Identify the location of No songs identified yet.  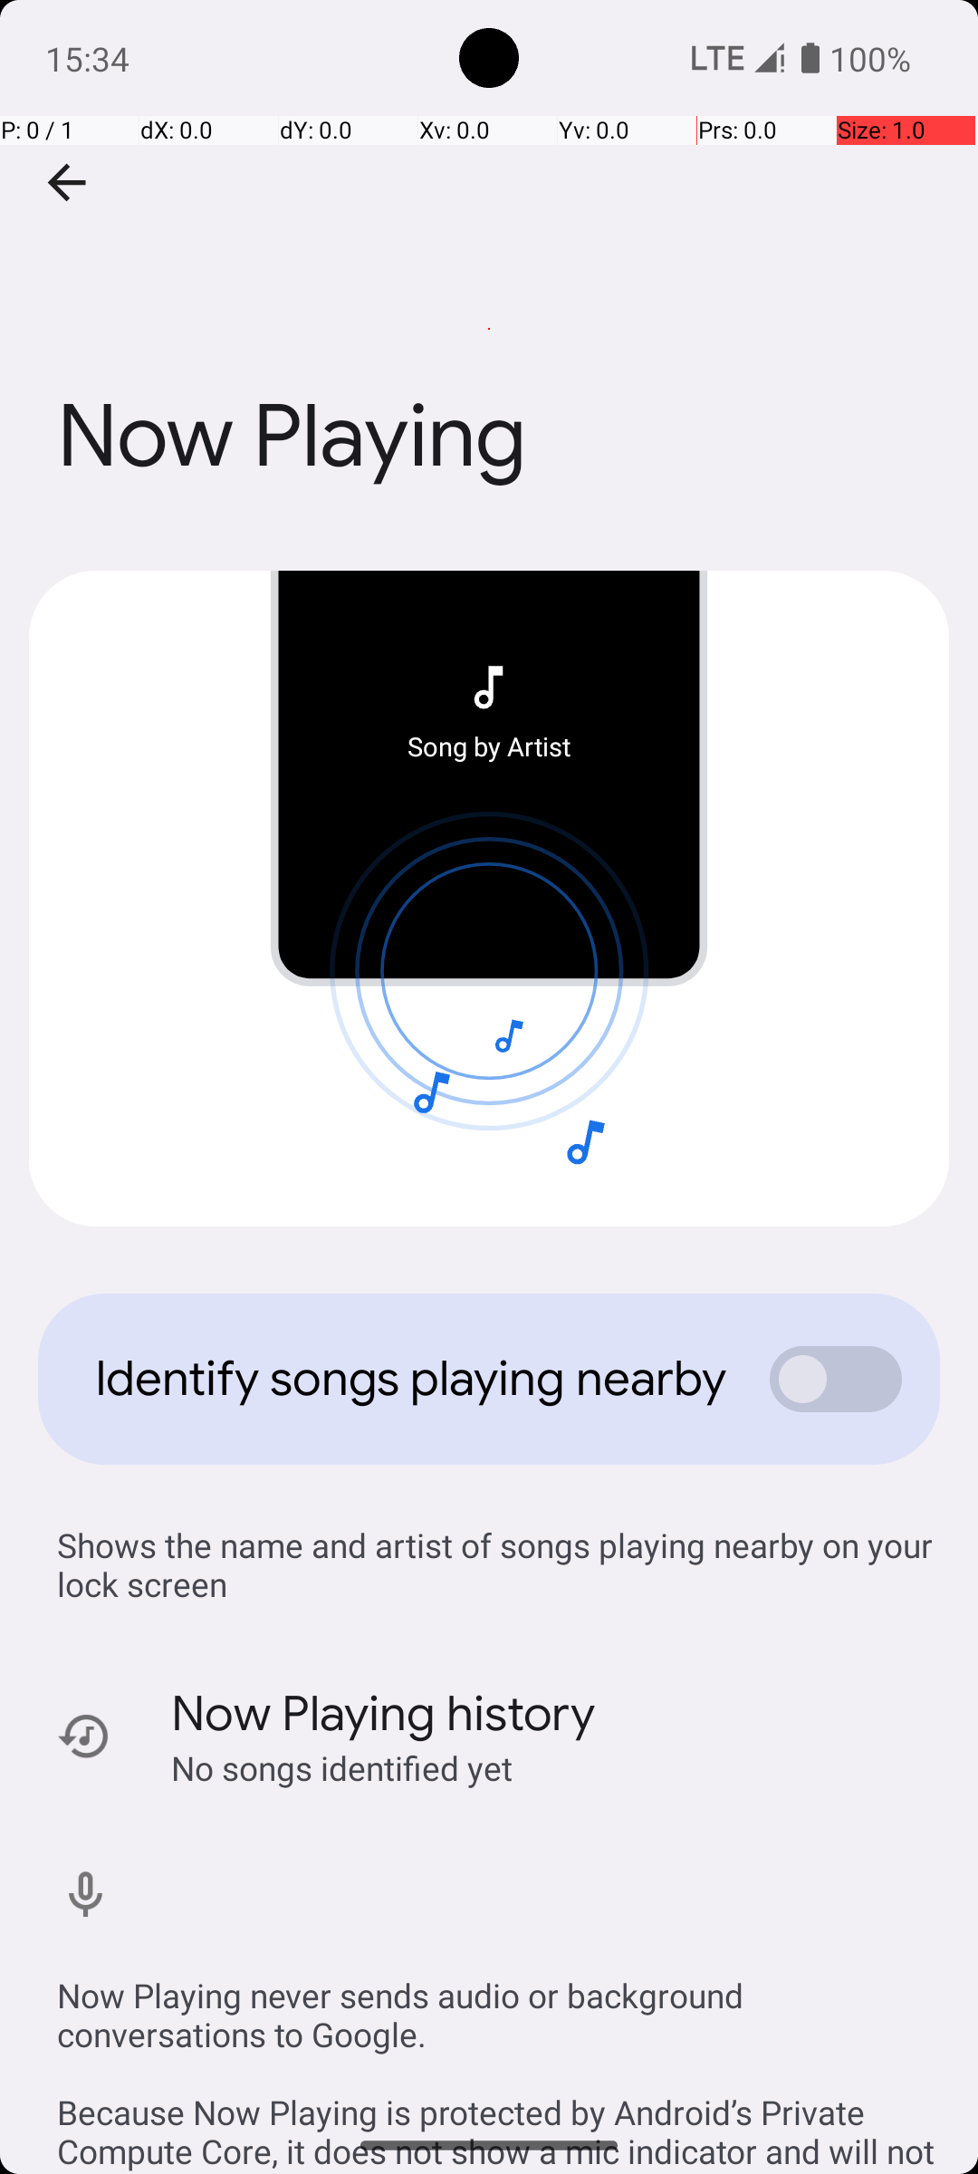
(342, 1768).